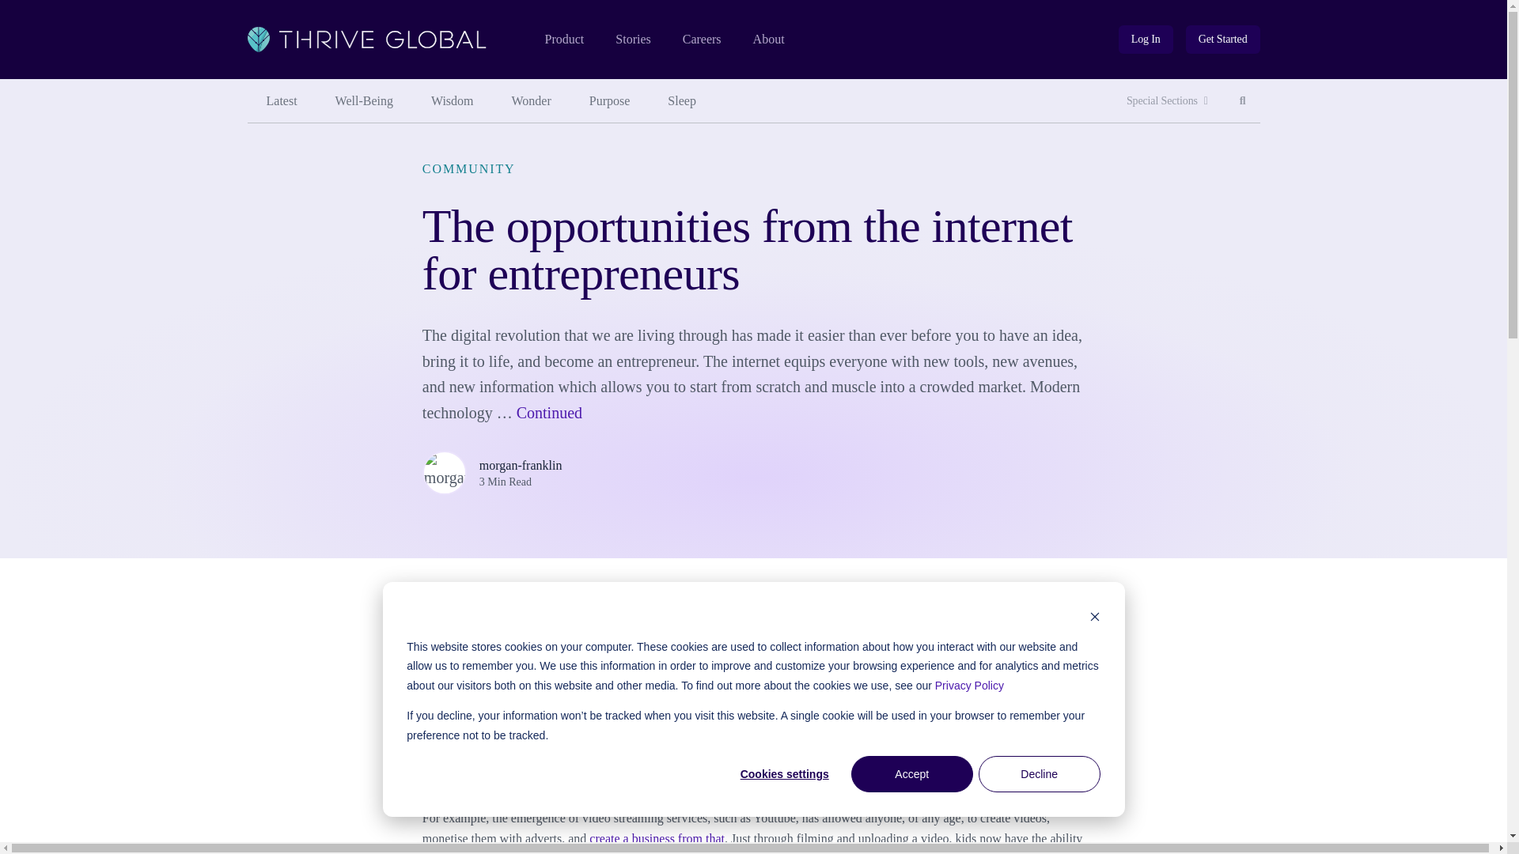 This screenshot has width=1519, height=854. What do you see at coordinates (1243, 101) in the screenshot?
I see `btn-info` at bounding box center [1243, 101].